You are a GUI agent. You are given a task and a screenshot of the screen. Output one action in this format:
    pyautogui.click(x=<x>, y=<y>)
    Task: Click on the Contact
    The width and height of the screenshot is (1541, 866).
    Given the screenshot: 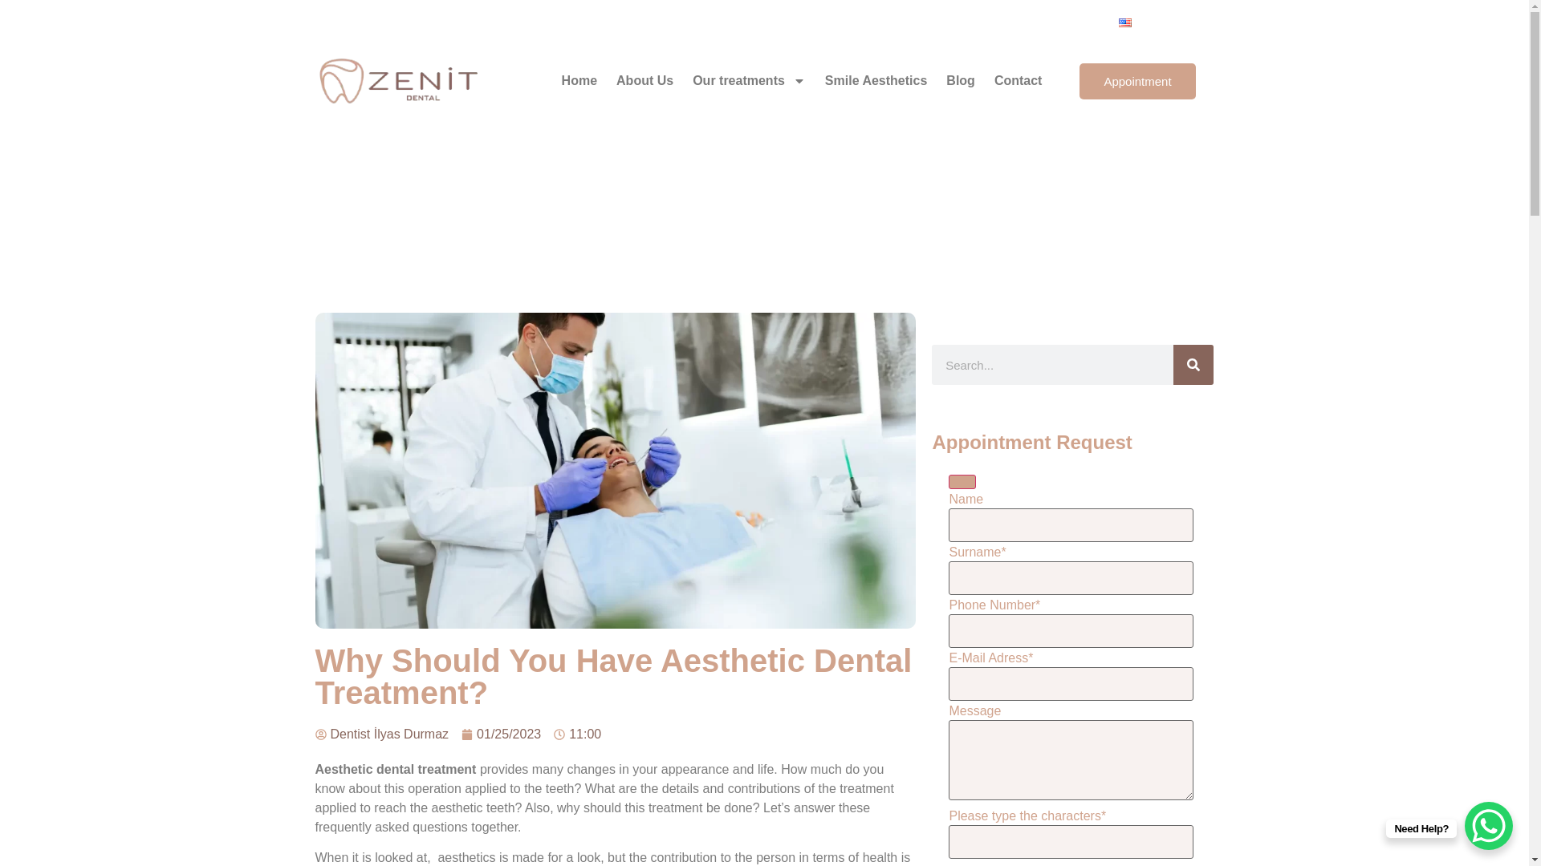 What is the action you would take?
    pyautogui.click(x=1018, y=80)
    